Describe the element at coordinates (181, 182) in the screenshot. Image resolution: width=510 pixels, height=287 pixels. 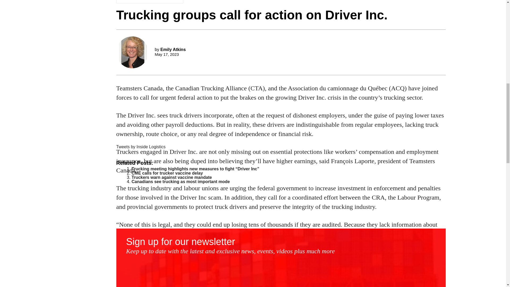
I see `Canadians see trucking as most important mode` at that location.